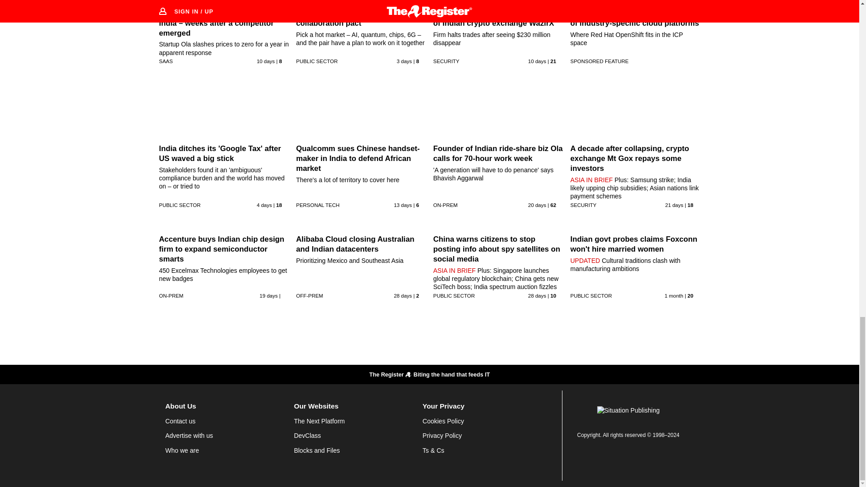  Describe the element at coordinates (674, 205) in the screenshot. I see `8 Jul 2024 0:44` at that location.